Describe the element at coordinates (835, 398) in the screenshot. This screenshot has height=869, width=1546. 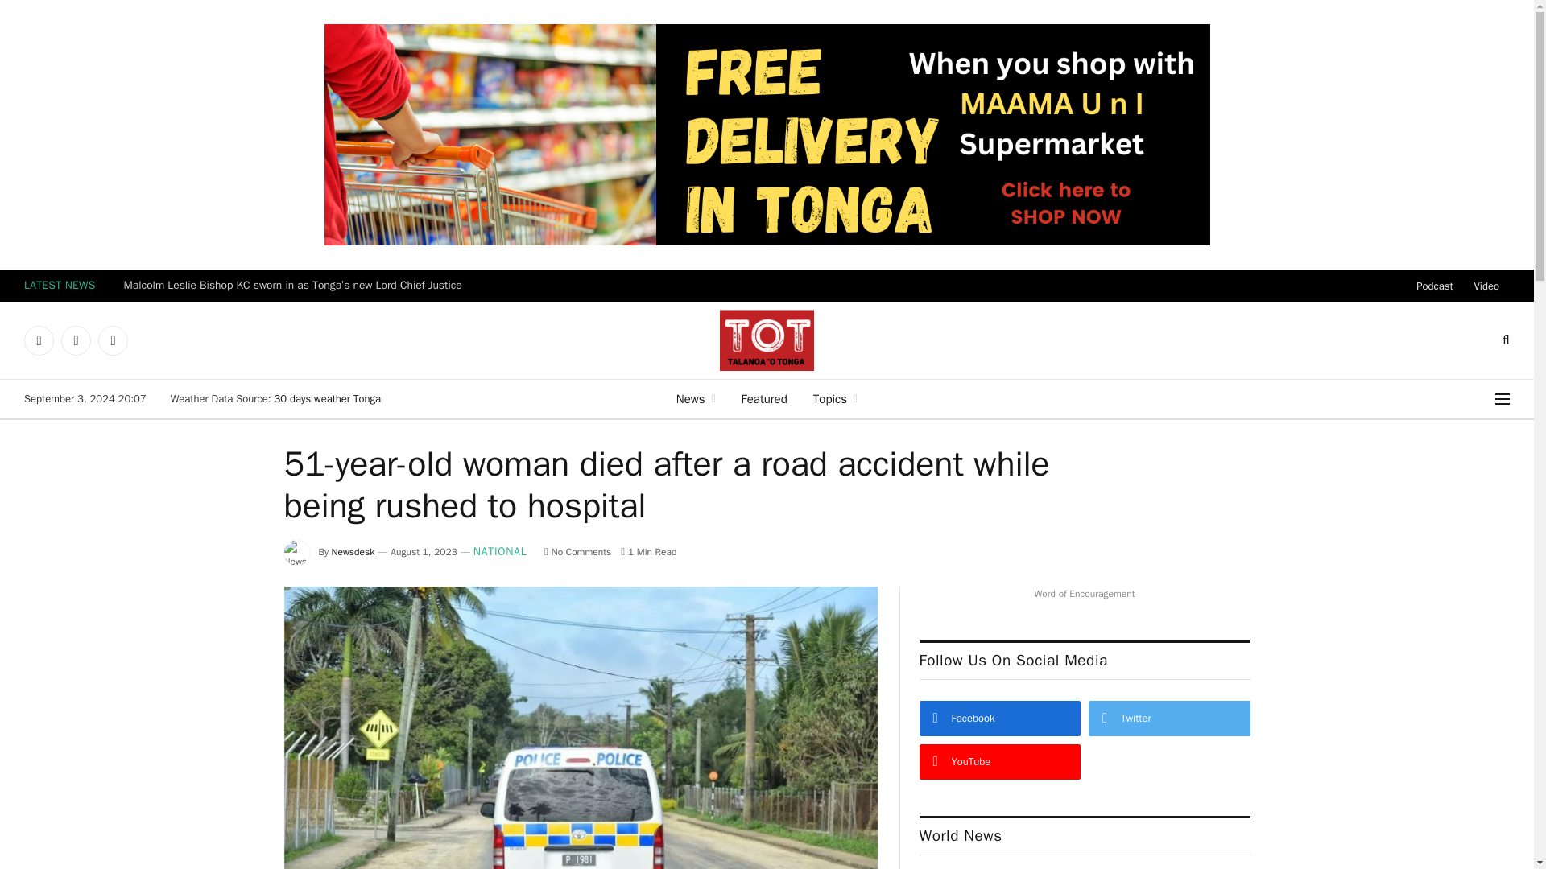
I see `Topics` at that location.